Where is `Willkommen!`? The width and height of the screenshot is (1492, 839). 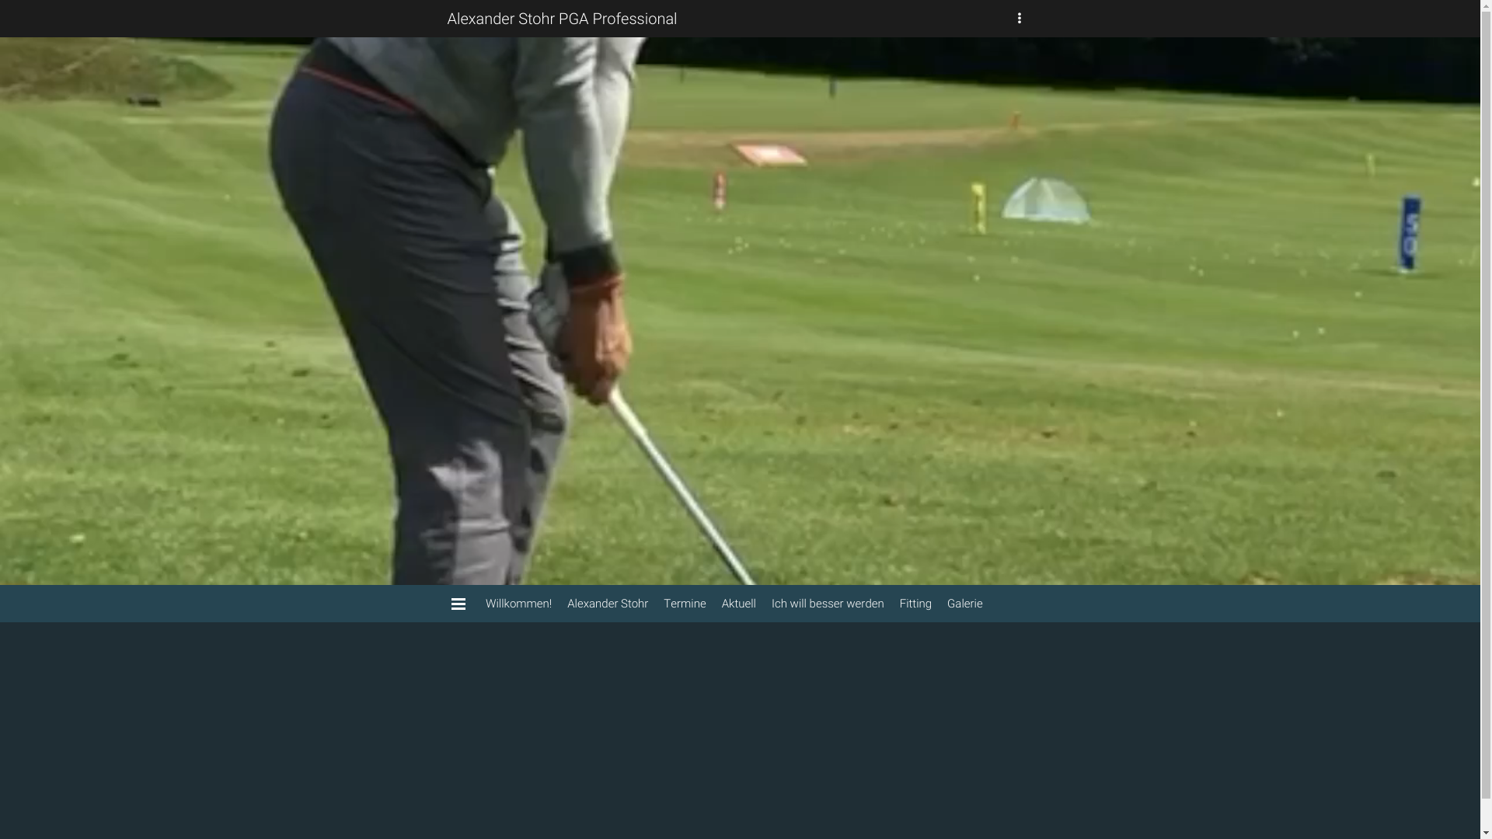
Willkommen! is located at coordinates (519, 604).